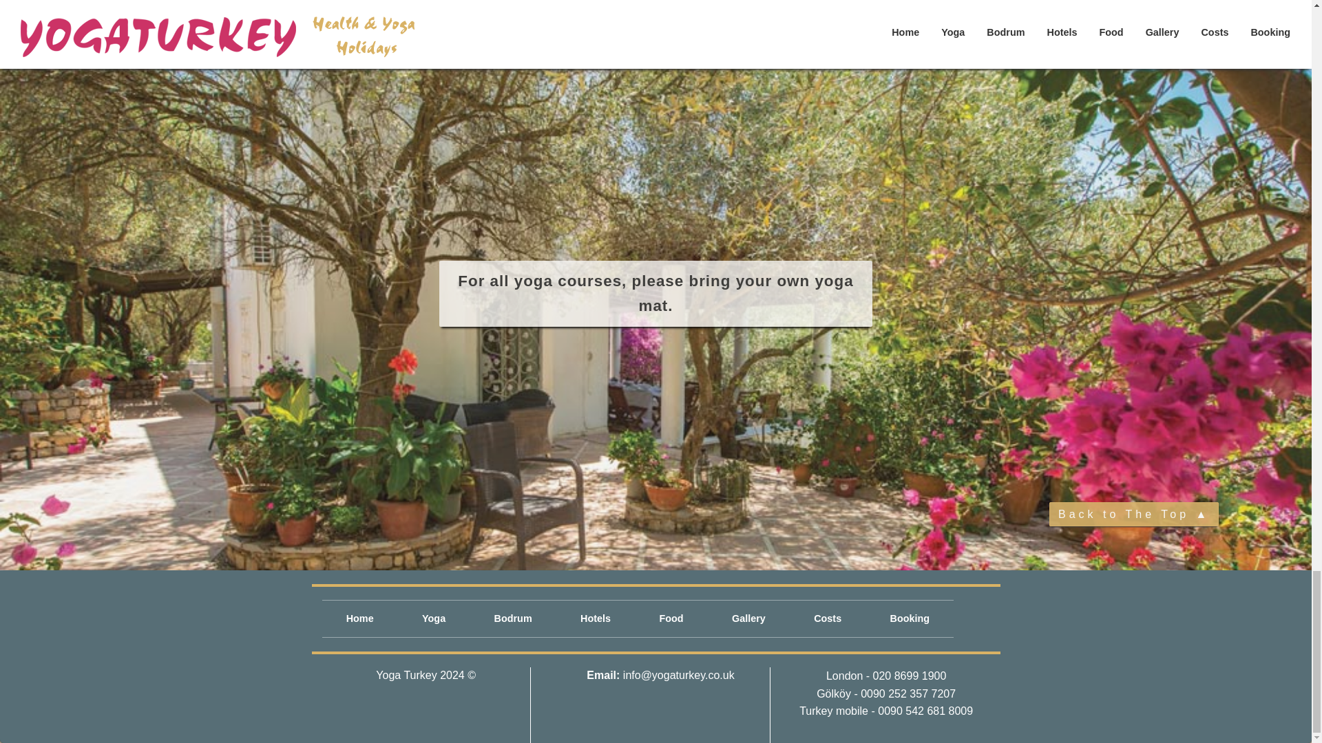  I want to click on Home, so click(359, 618).